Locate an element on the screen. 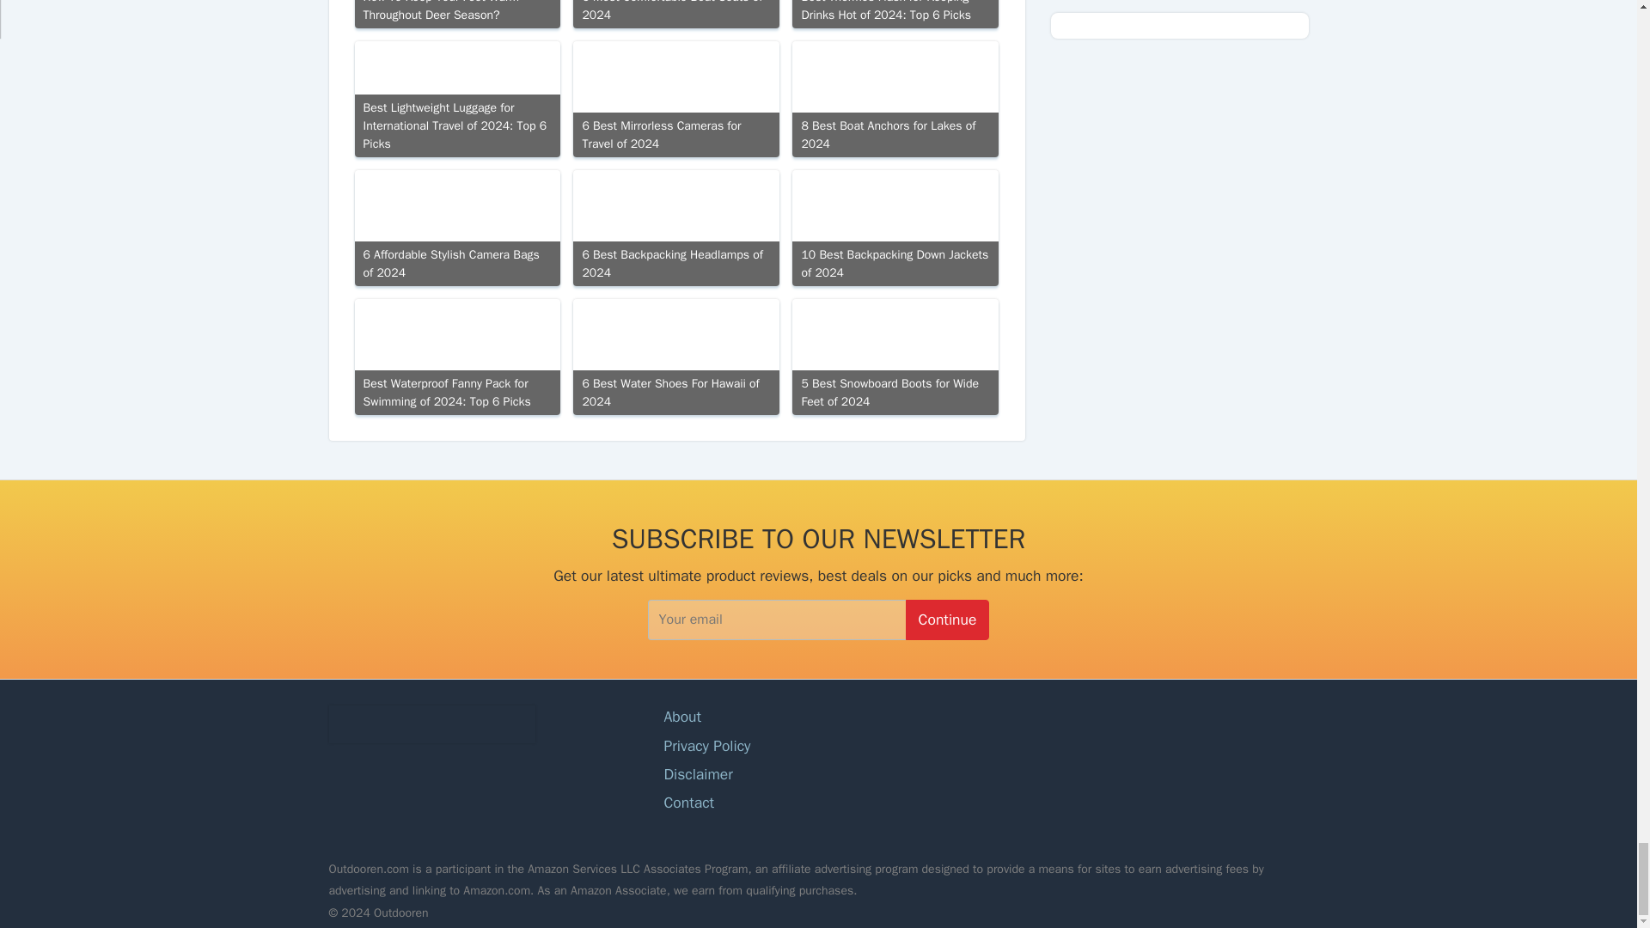  10 Best Backpacking Down Jackets of 2024 is located at coordinates (895, 227).